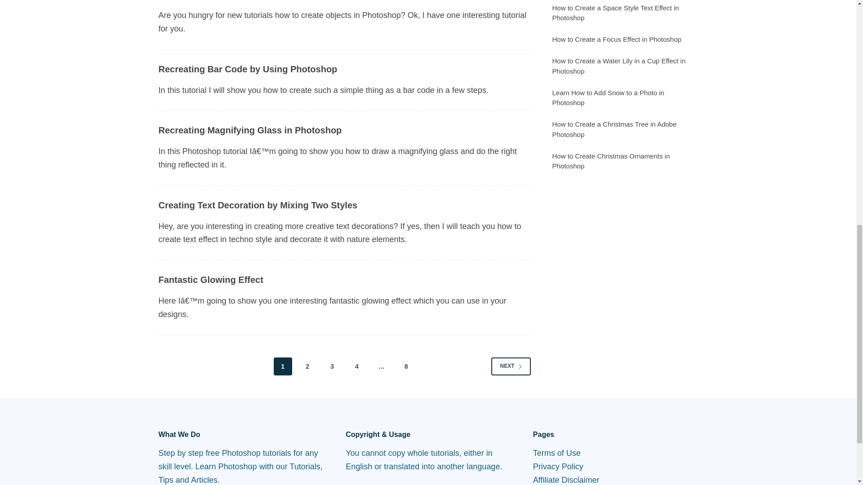 This screenshot has width=863, height=485. Describe the element at coordinates (247, 69) in the screenshot. I see `Recreating Bar Code by Using Photoshop` at that location.